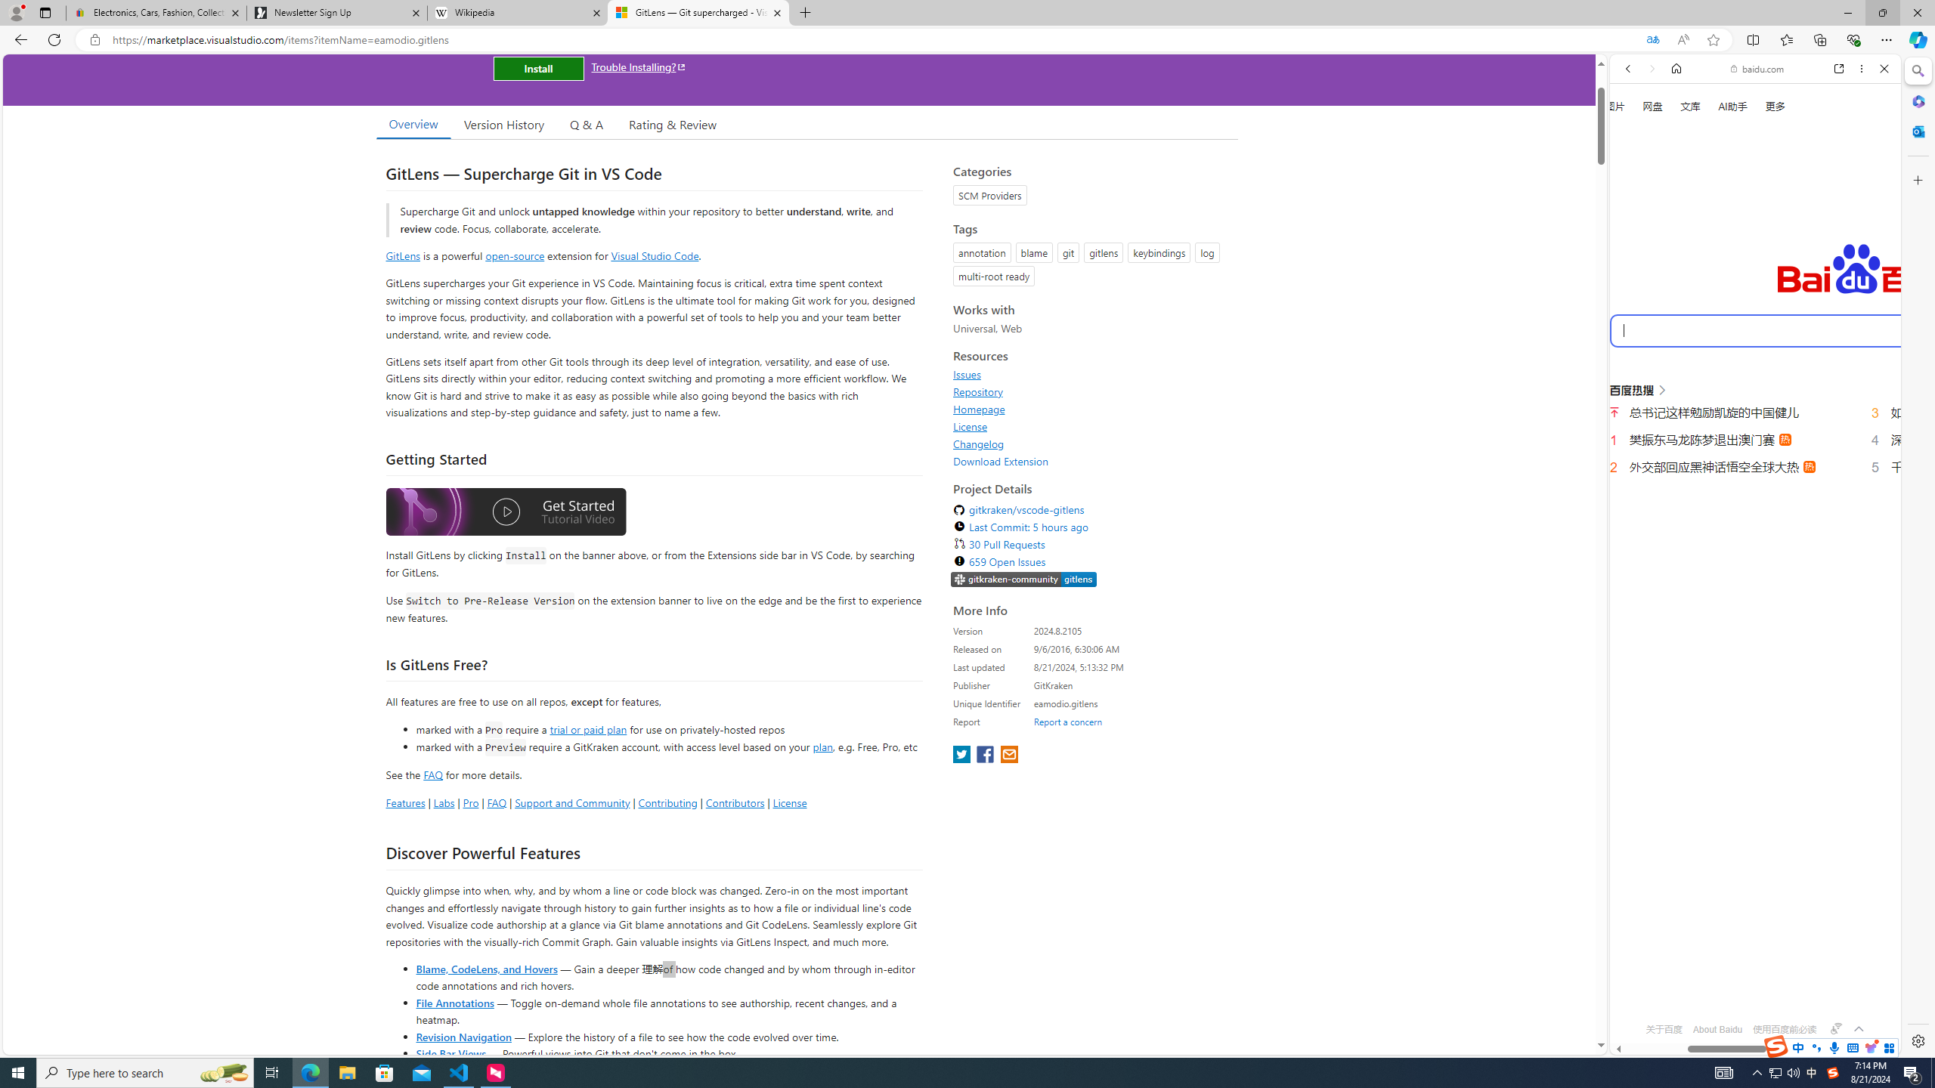 This screenshot has height=1088, width=1935. What do you see at coordinates (1755, 474) in the screenshot?
I see `English (Uk)` at bounding box center [1755, 474].